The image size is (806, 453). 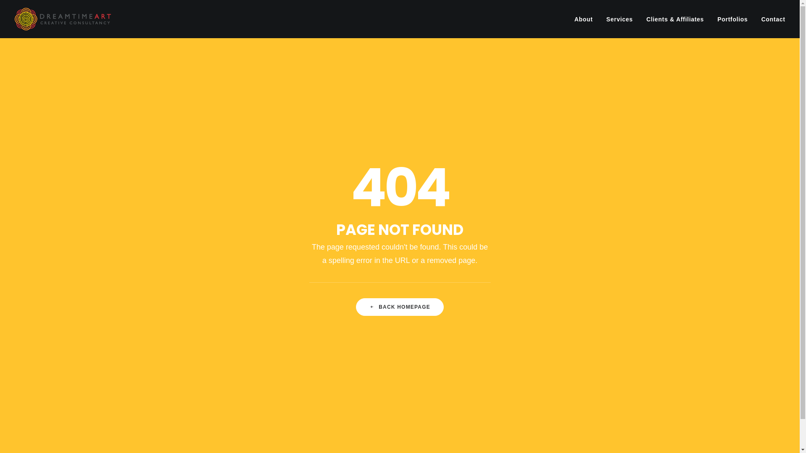 What do you see at coordinates (675, 19) in the screenshot?
I see `Clients & Affiliates` at bounding box center [675, 19].